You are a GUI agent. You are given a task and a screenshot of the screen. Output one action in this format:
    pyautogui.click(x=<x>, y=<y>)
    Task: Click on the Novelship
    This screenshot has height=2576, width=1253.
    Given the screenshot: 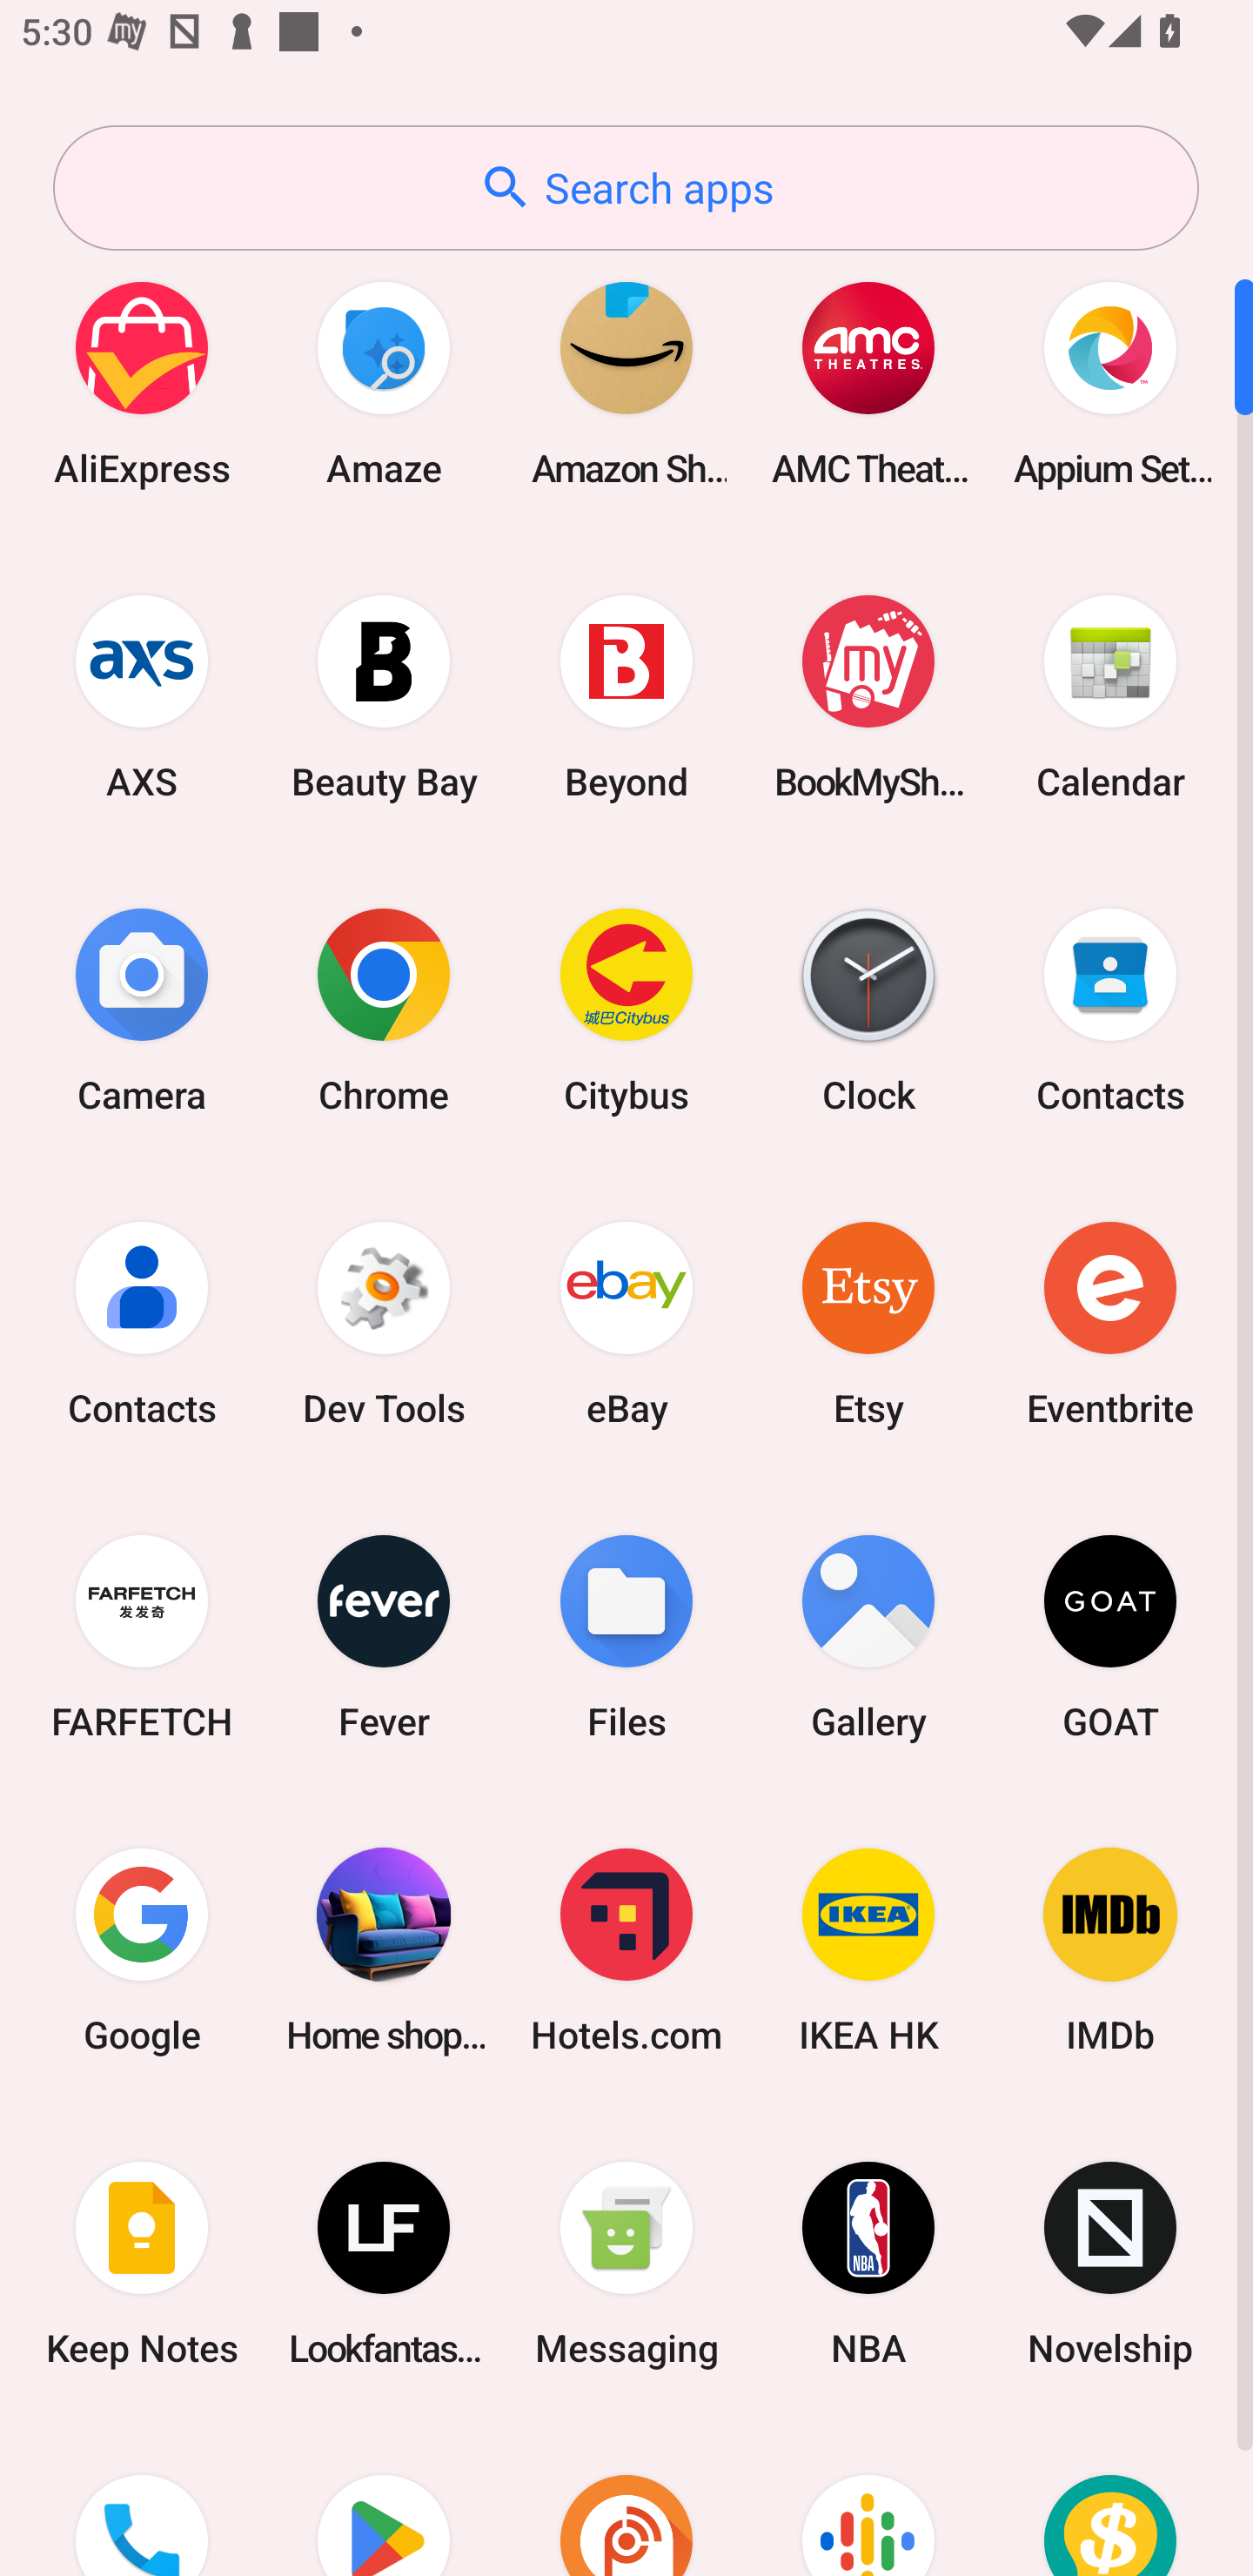 What is the action you would take?
    pyautogui.click(x=1110, y=2264)
    